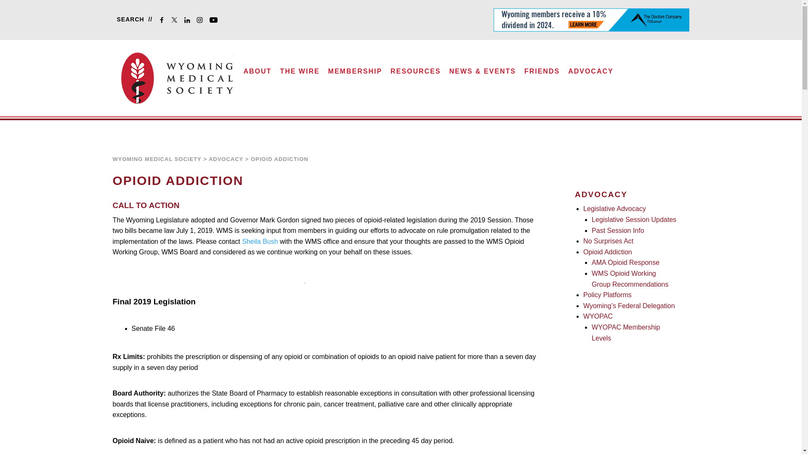 Image resolution: width=808 pixels, height=454 pixels. I want to click on LINKEDIN, so click(189, 21).